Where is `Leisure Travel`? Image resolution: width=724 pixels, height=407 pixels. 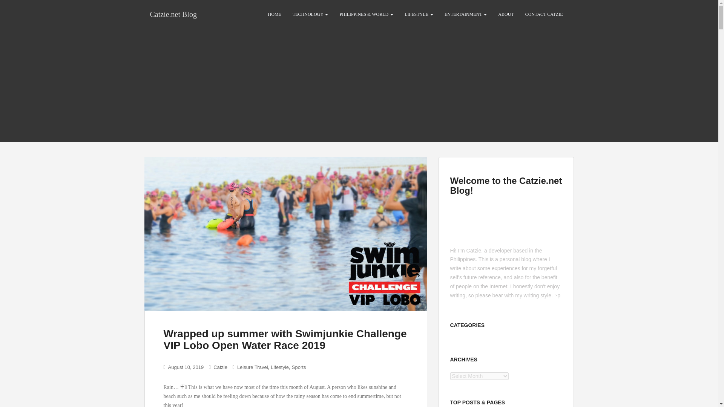
Leisure Travel is located at coordinates (253, 367).